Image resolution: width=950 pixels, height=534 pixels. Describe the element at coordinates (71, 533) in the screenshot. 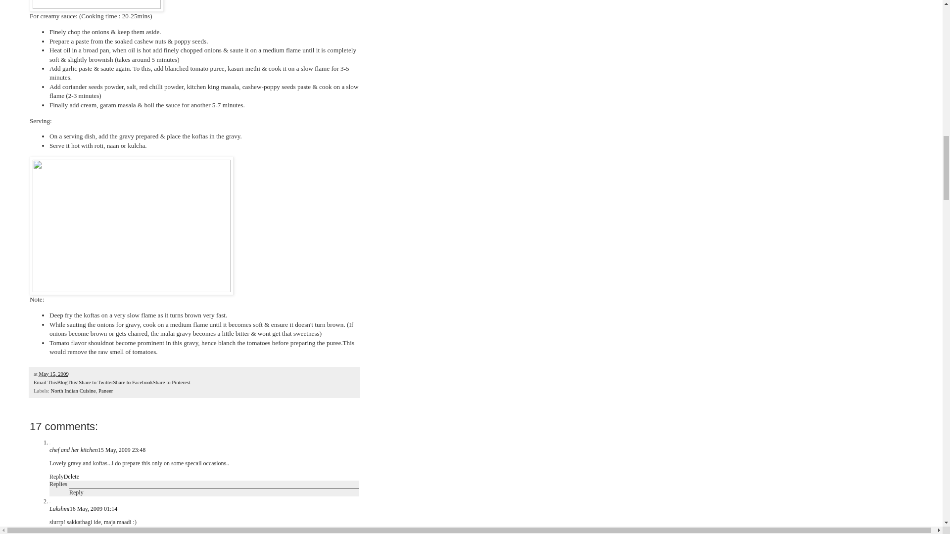

I see `Delete` at that location.